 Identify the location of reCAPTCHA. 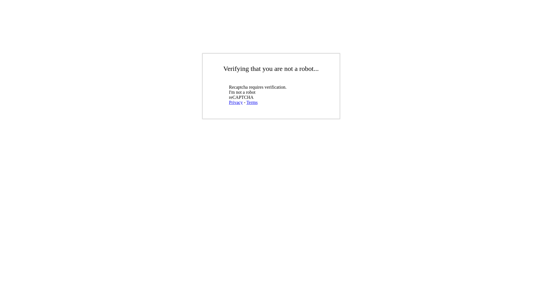
(270, 93).